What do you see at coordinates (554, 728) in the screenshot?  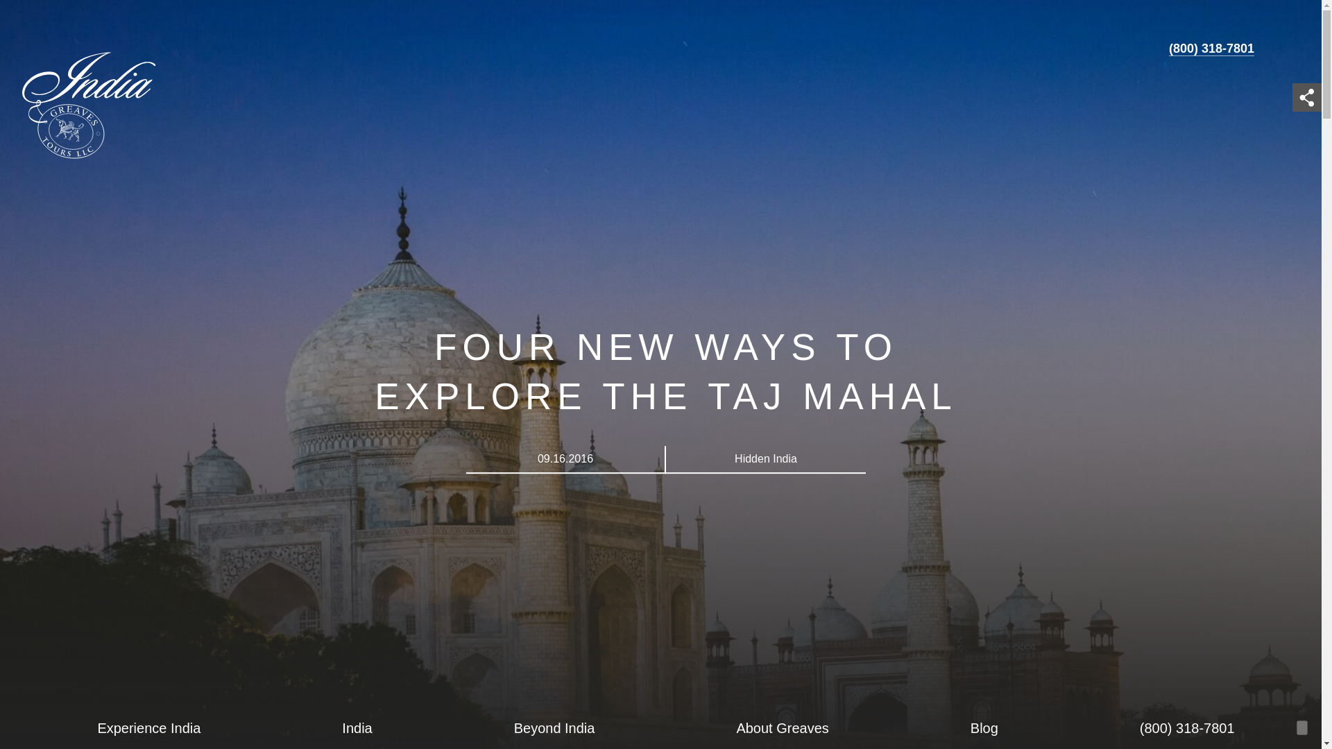 I see `Beyond India` at bounding box center [554, 728].